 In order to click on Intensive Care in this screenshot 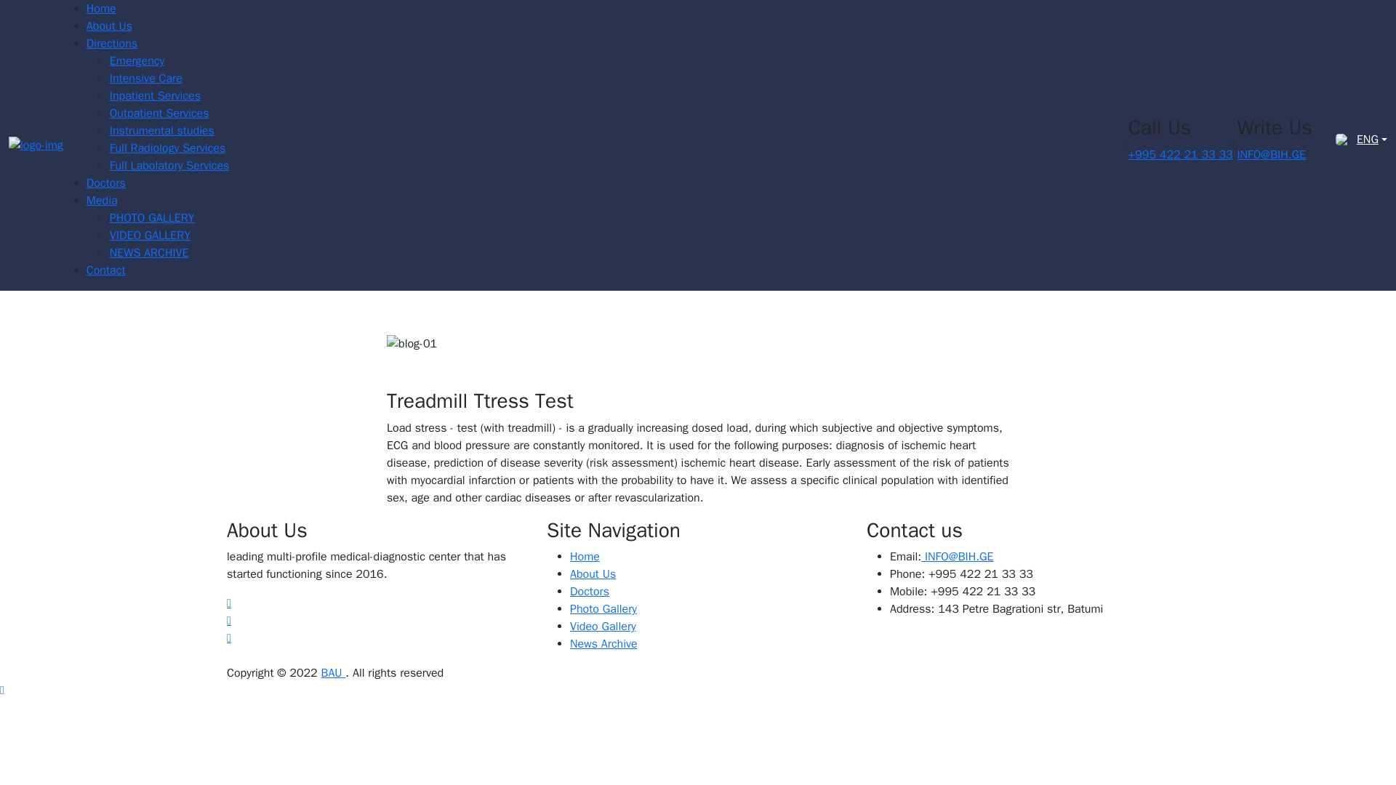, I will do `click(146, 78)`.